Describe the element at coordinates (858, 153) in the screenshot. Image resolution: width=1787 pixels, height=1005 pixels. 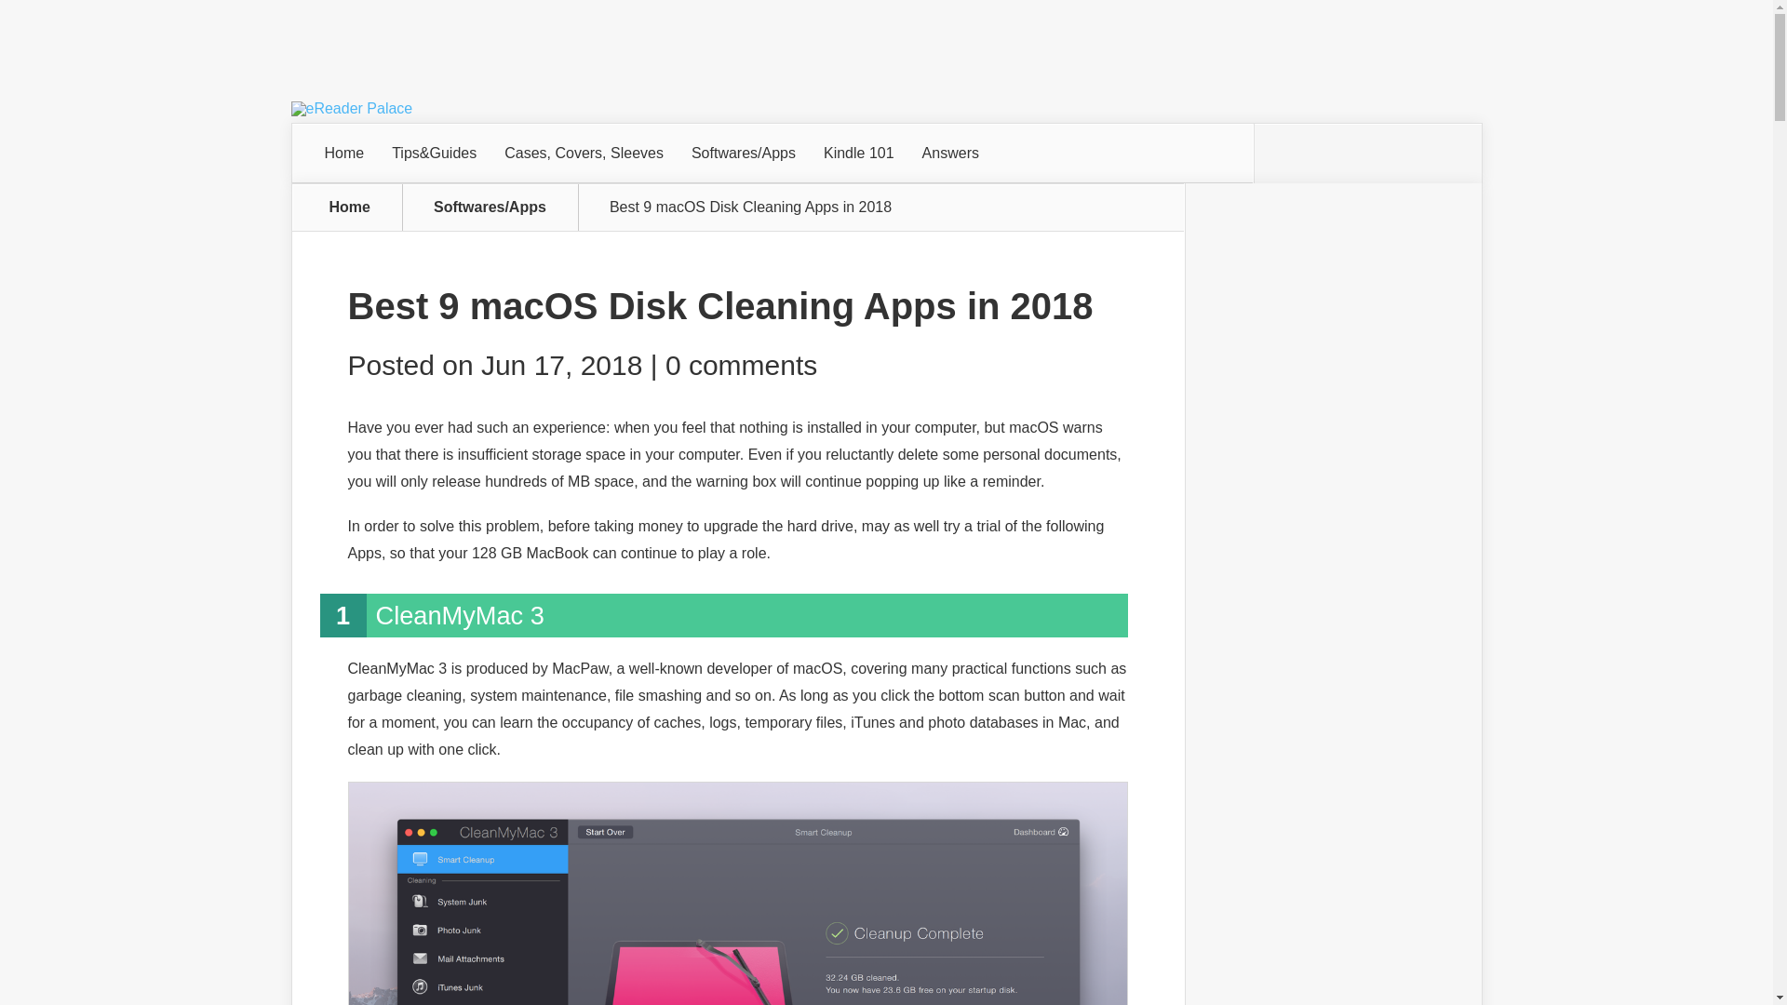
I see `Kindle 101` at that location.